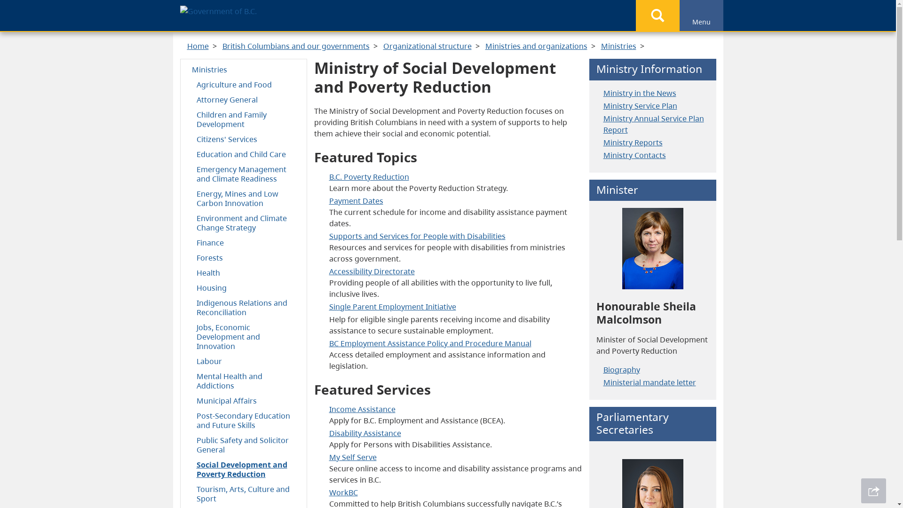  I want to click on Ministry Contacts, so click(634, 155).